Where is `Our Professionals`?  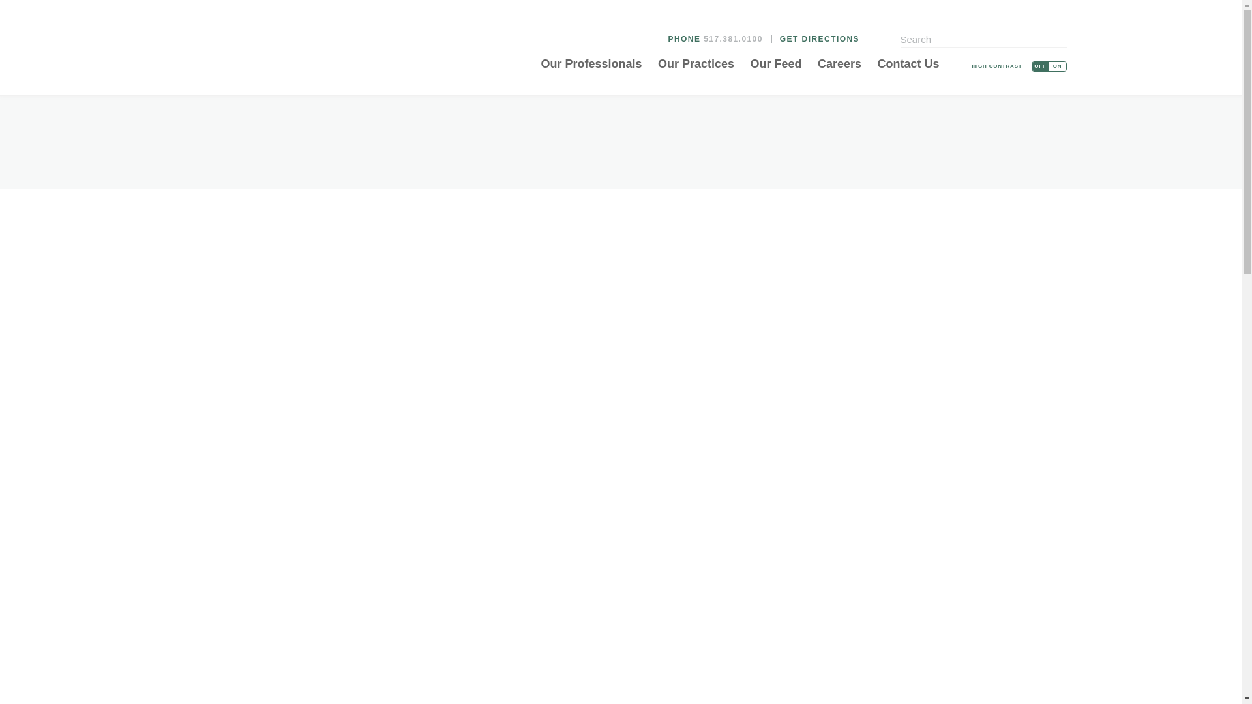 Our Professionals is located at coordinates (591, 64).